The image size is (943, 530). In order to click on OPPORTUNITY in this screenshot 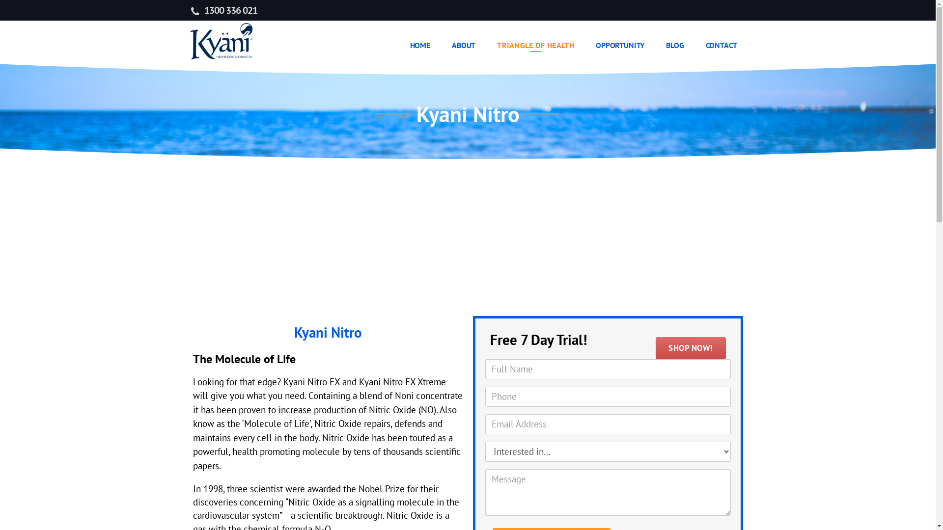, I will do `click(620, 46)`.